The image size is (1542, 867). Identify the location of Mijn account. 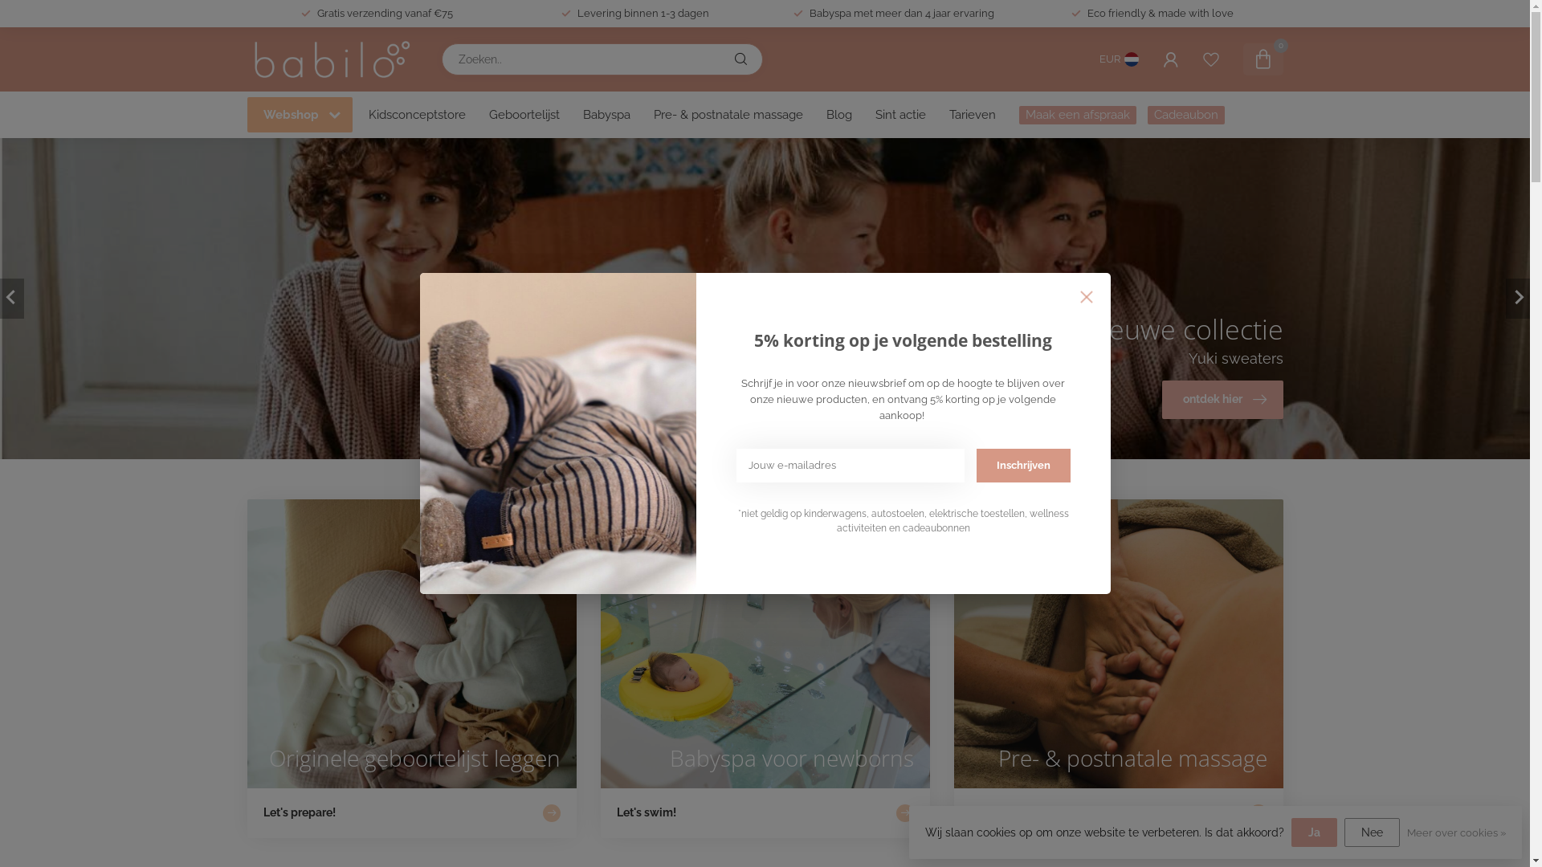
(1171, 59).